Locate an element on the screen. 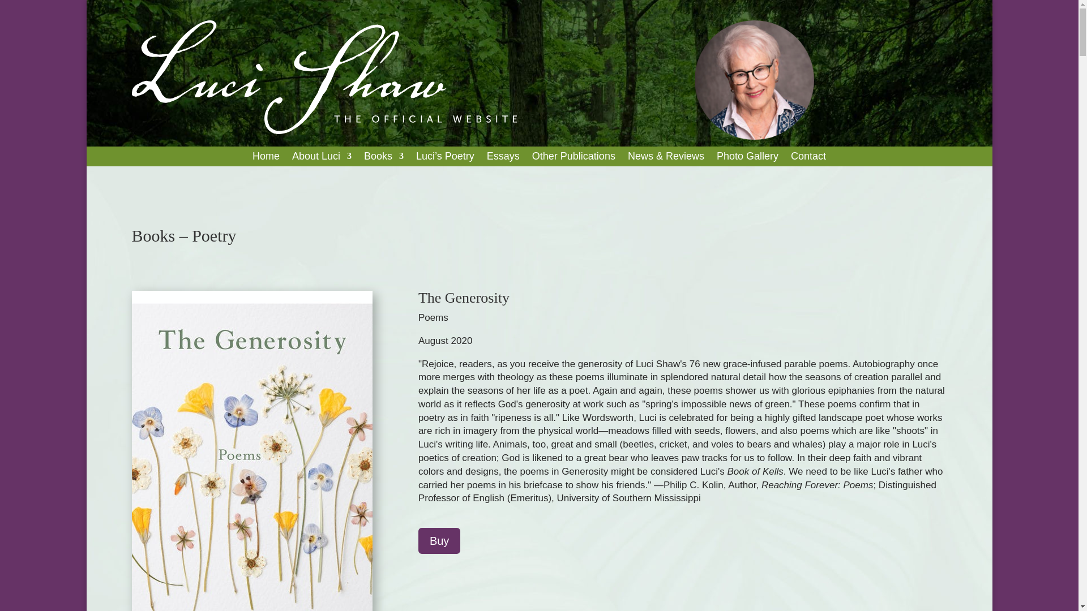 The width and height of the screenshot is (1087, 611). Other Publications is located at coordinates (574, 158).